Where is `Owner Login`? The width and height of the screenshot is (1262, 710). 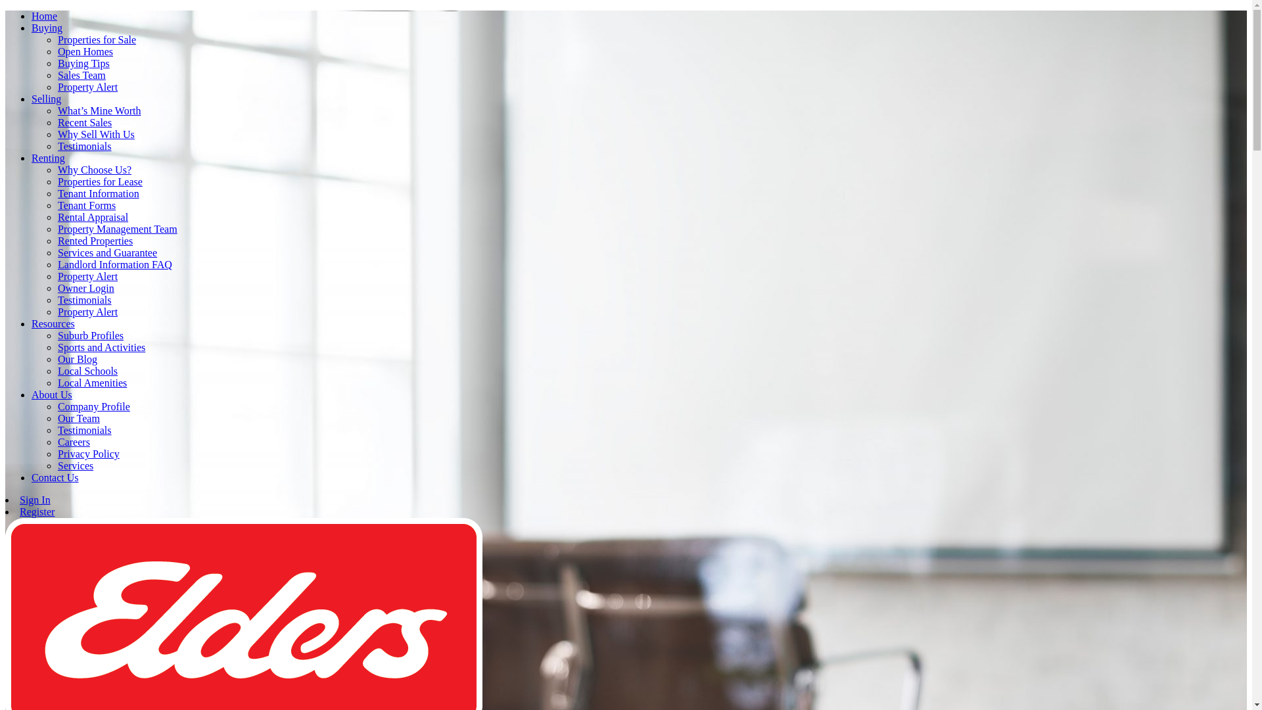
Owner Login is located at coordinates (86, 288).